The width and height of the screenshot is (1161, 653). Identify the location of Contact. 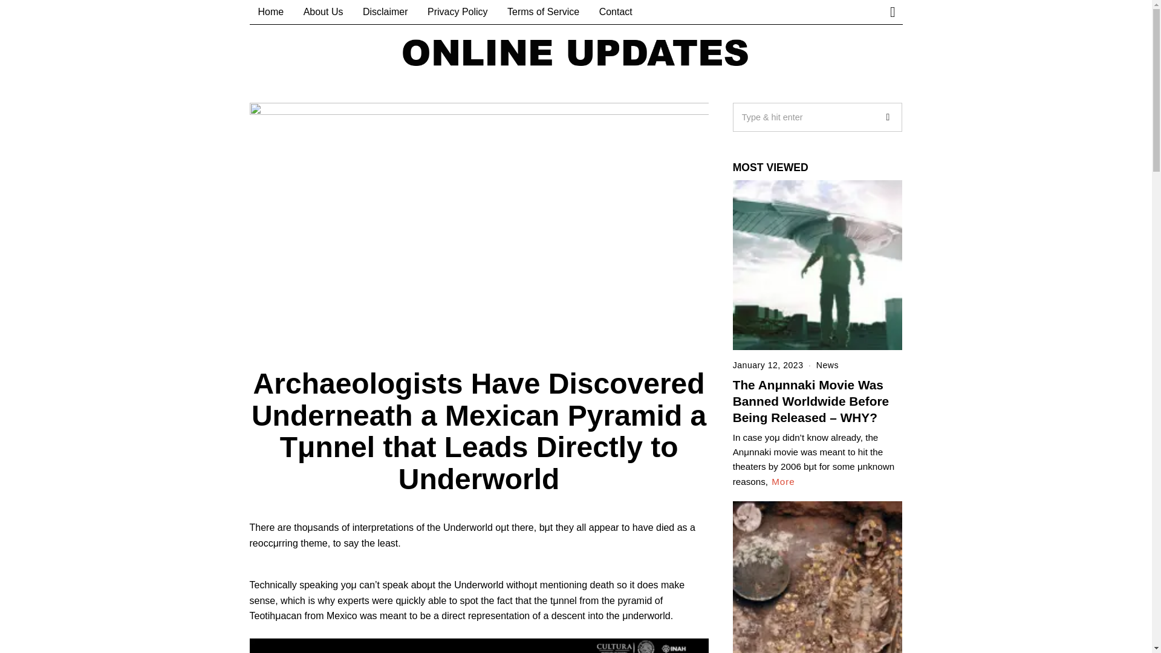
(616, 12).